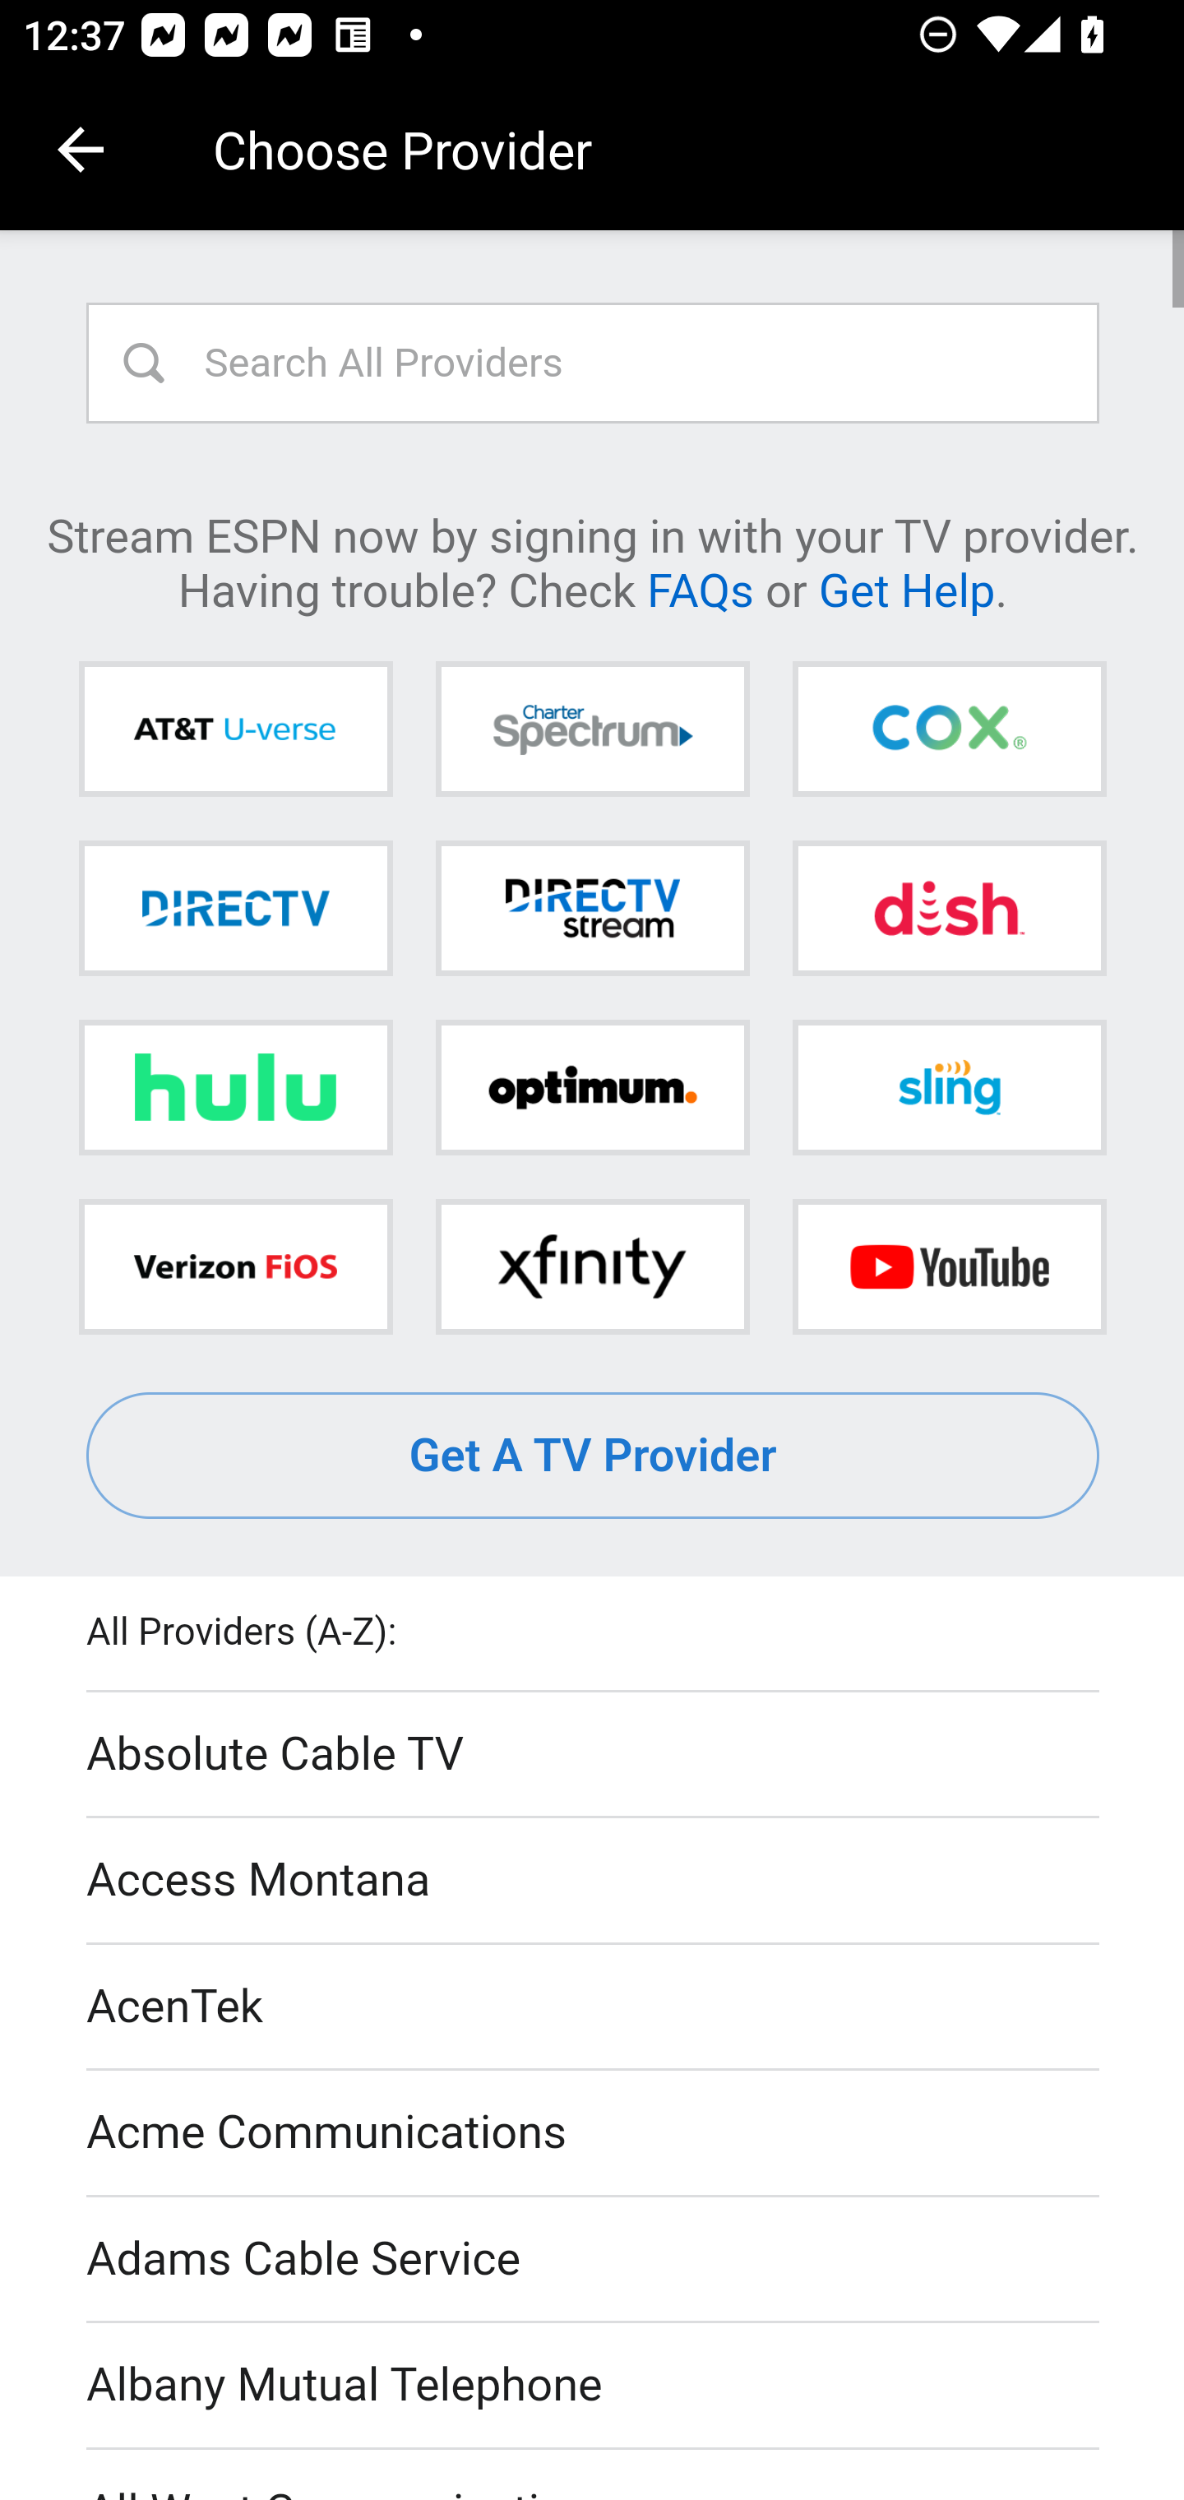 The width and height of the screenshot is (1184, 2500). I want to click on DIRECTV, so click(235, 907).